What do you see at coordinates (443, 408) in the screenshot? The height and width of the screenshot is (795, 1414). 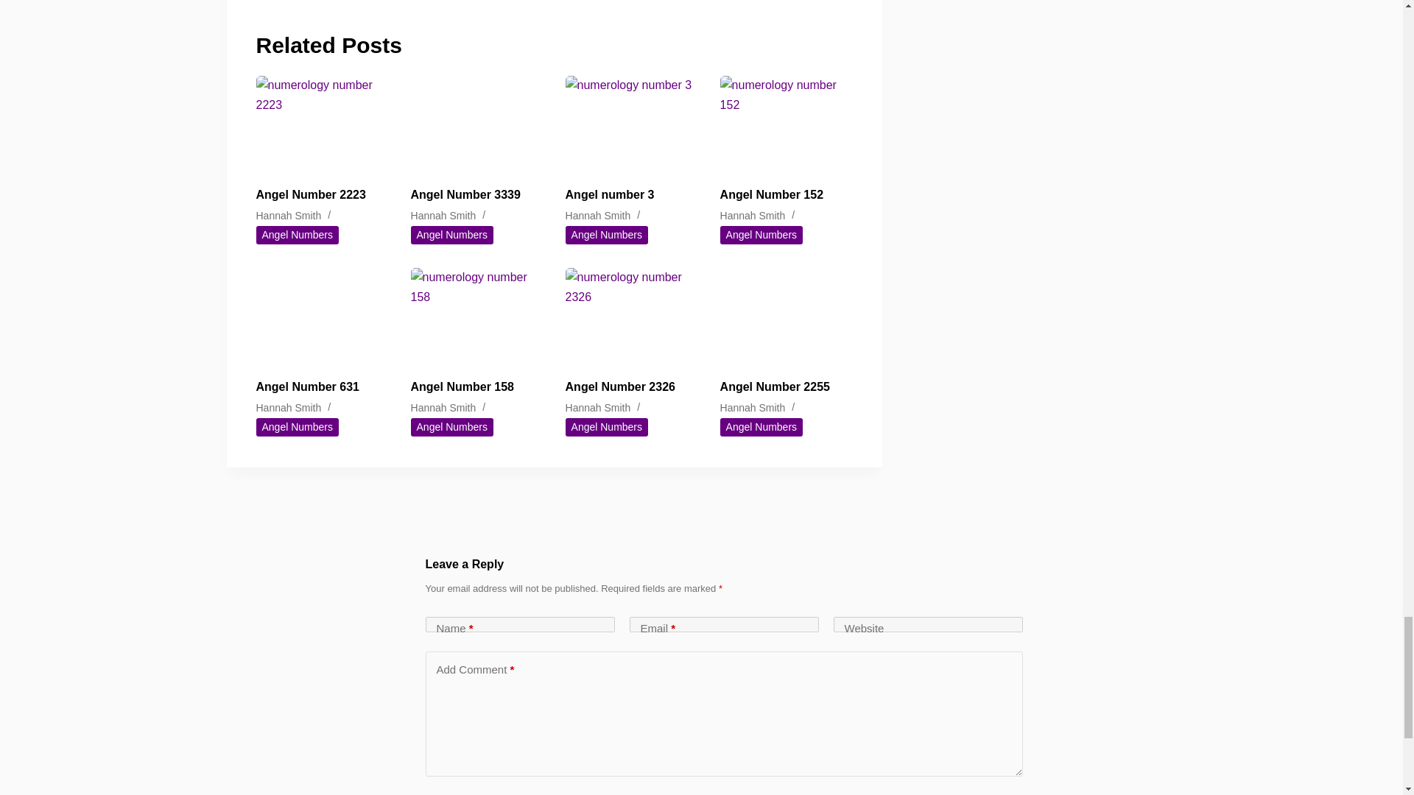 I see `Posts by Hannah Smith` at bounding box center [443, 408].